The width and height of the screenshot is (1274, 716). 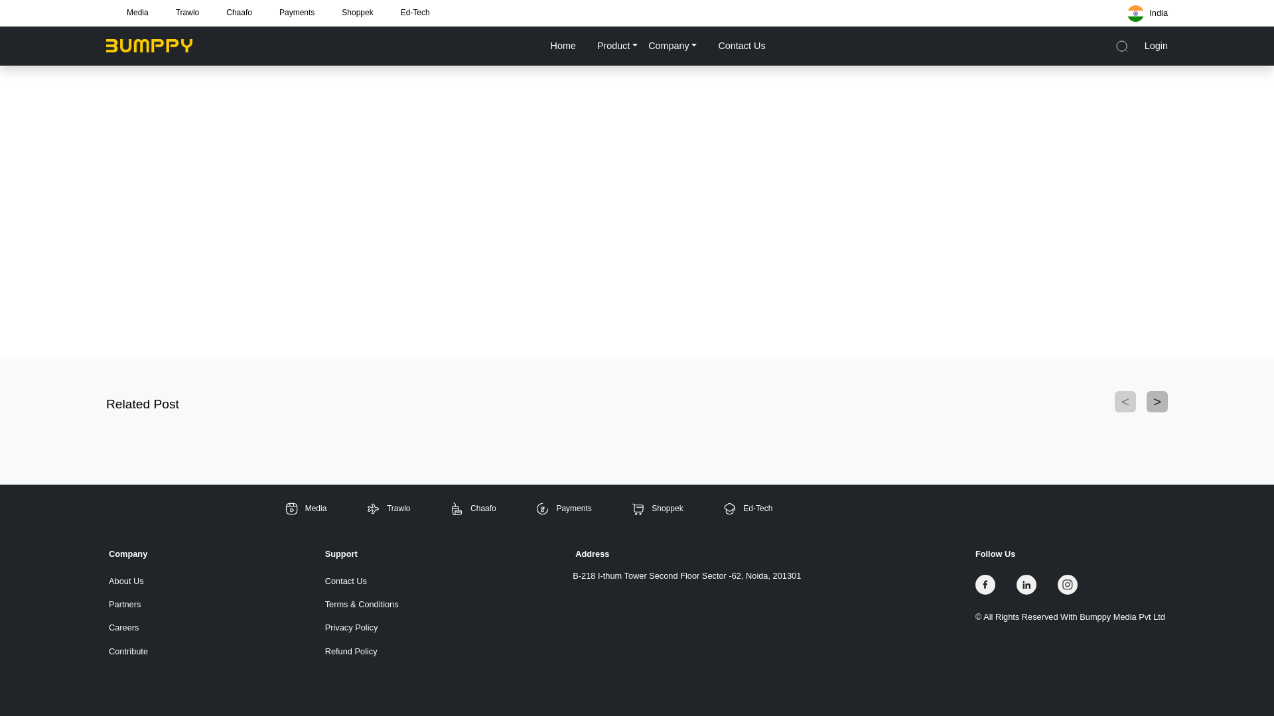 I want to click on Refund Policy, so click(x=361, y=651).